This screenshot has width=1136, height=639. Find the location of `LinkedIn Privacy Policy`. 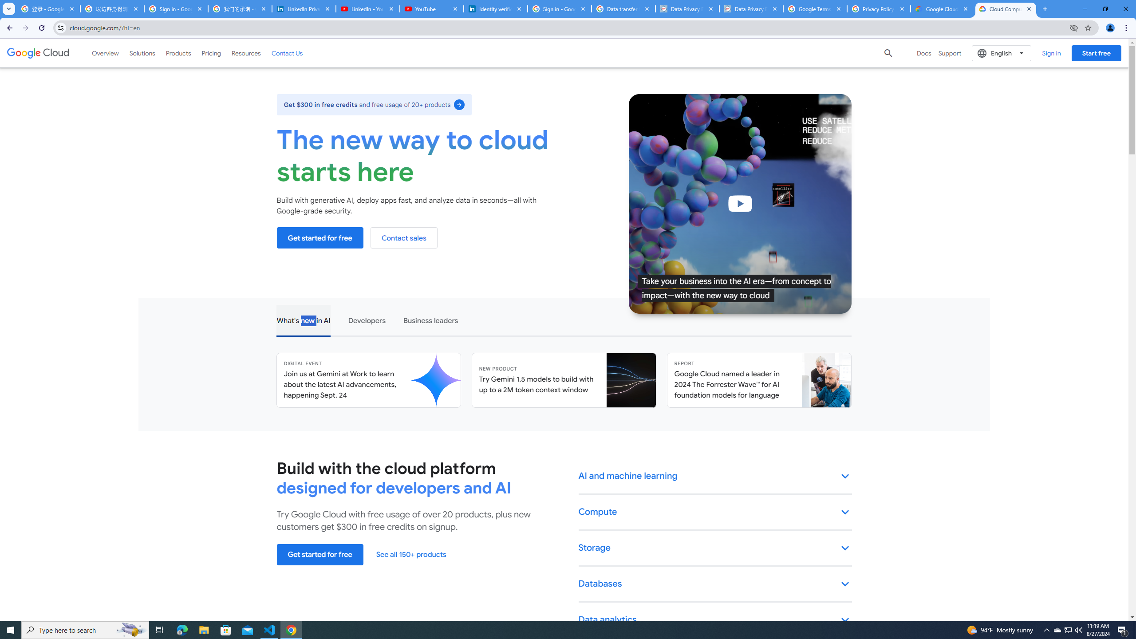

LinkedIn Privacy Policy is located at coordinates (304, 9).